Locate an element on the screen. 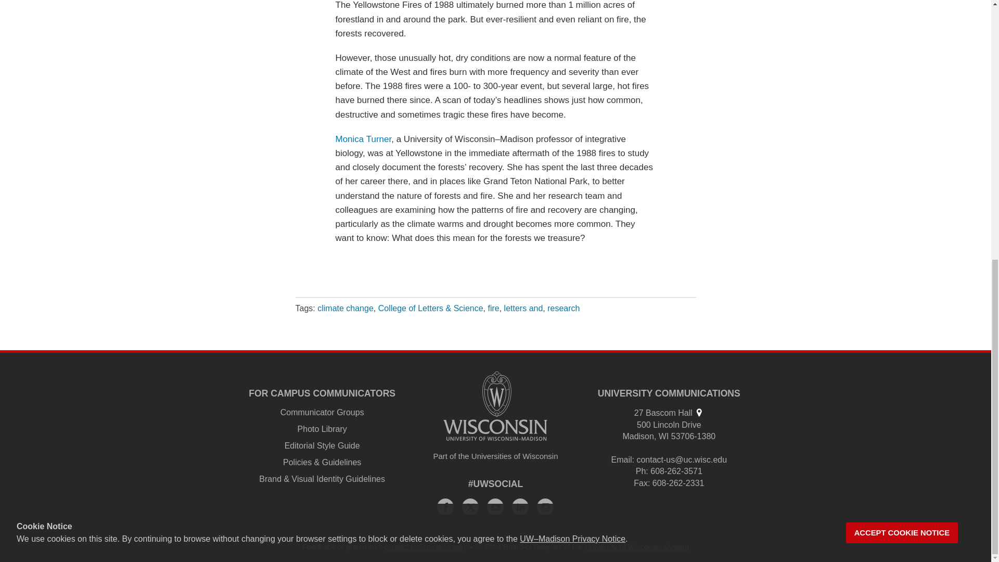  Communicator Groups is located at coordinates (323, 412).